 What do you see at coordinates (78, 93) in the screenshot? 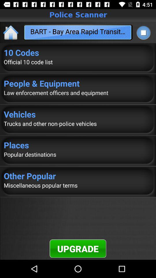
I see `select the icon below people & equipment` at bounding box center [78, 93].